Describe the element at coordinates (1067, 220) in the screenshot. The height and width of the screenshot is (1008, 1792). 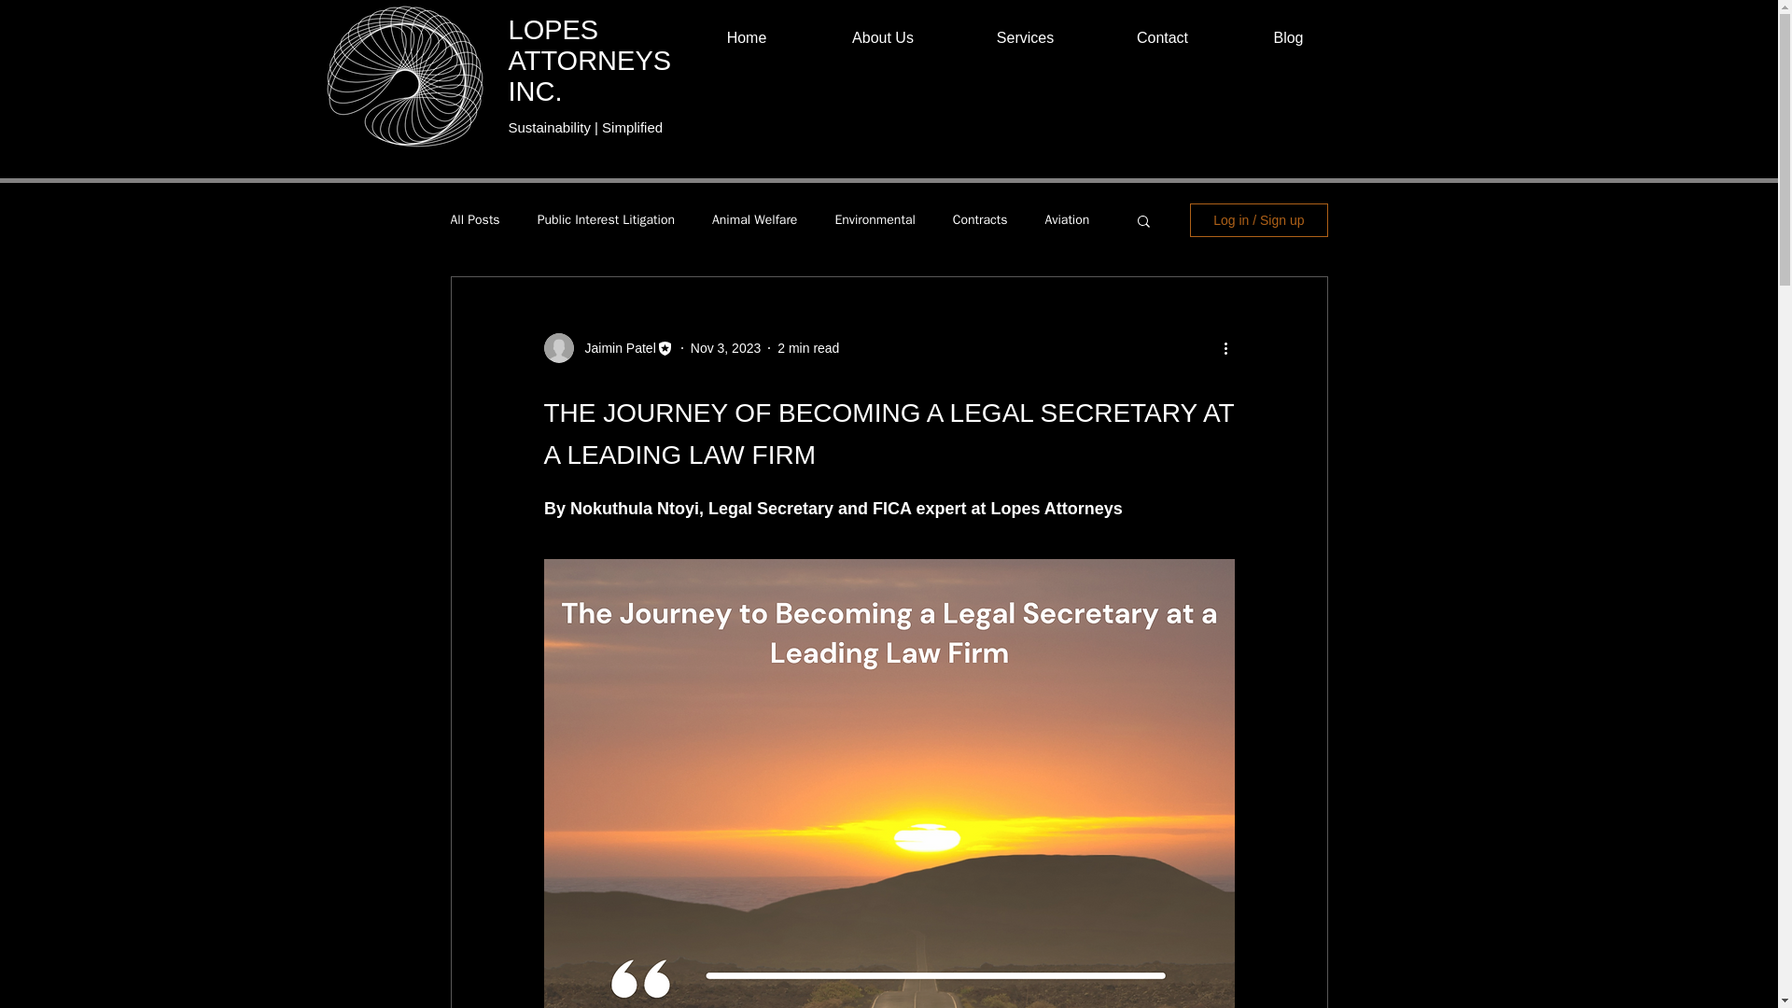
I see `Aviation` at that location.